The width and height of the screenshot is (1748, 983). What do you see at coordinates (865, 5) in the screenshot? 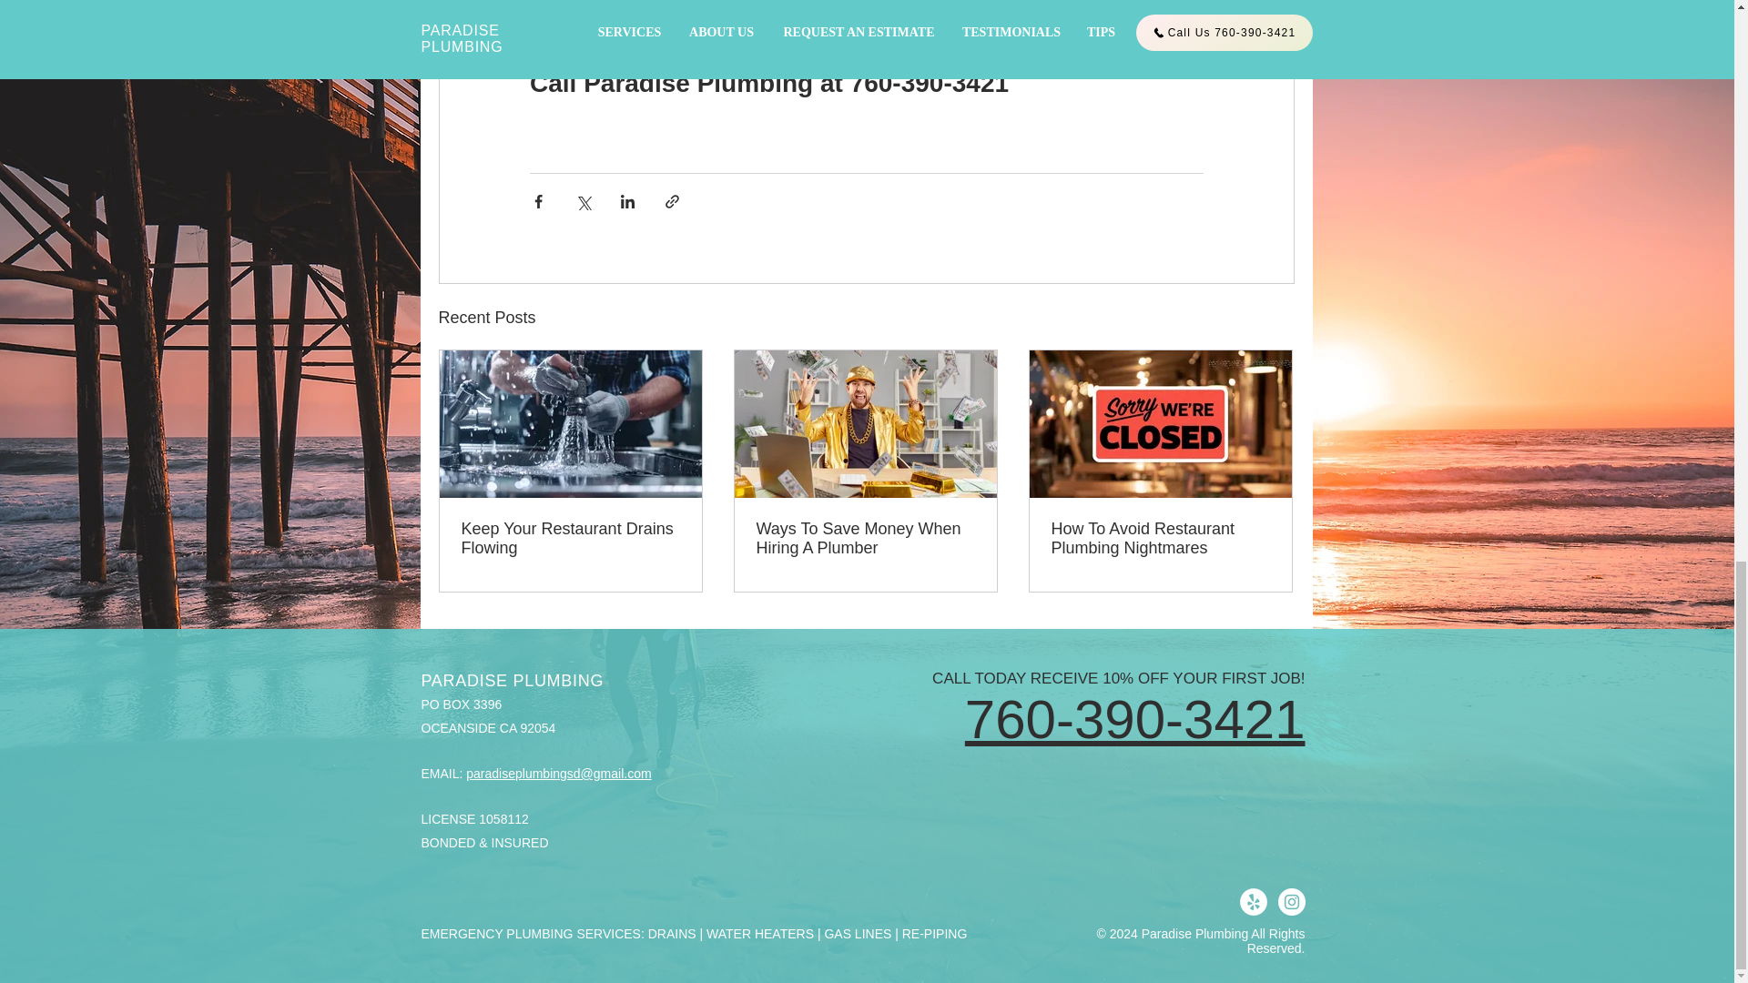
I see `Paradise Plumbing` at bounding box center [865, 5].